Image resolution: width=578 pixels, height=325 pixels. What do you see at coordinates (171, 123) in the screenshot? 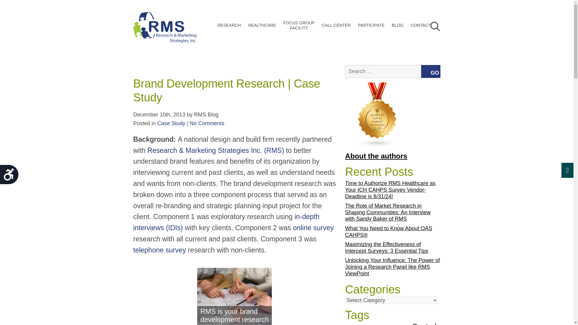
I see `CALL CENTER` at bounding box center [171, 123].